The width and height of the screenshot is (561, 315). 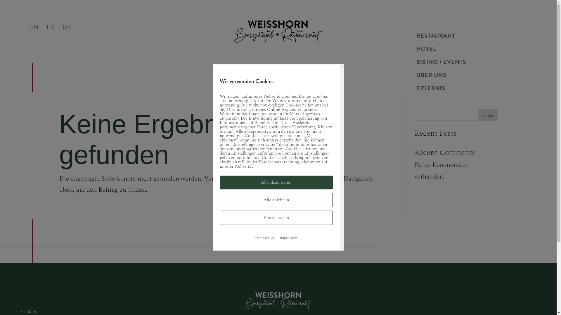 What do you see at coordinates (431, 89) in the screenshot?
I see `ERLEBNIS` at bounding box center [431, 89].